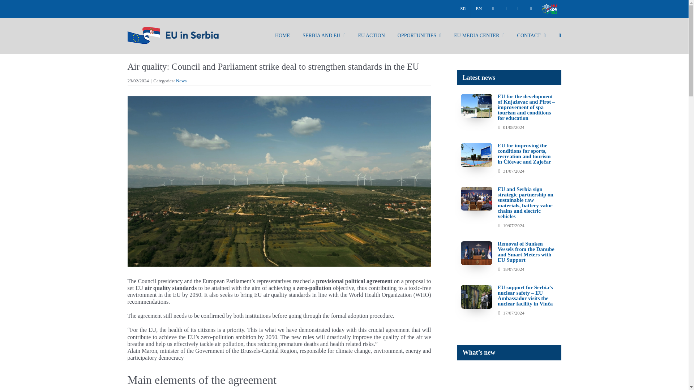  Describe the element at coordinates (479, 35) in the screenshot. I see `EU MEDIA CENTER` at that location.